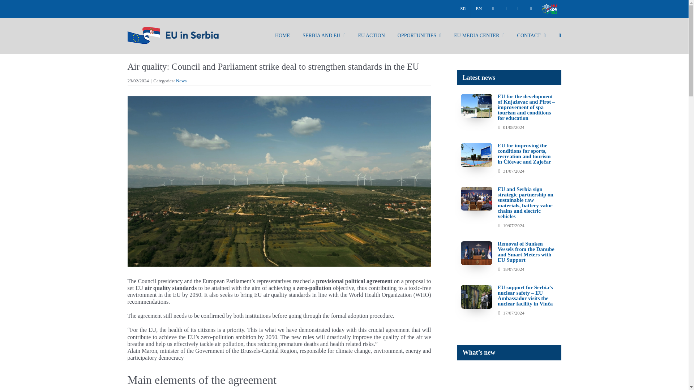  Describe the element at coordinates (479, 35) in the screenshot. I see `EU MEDIA CENTER` at that location.